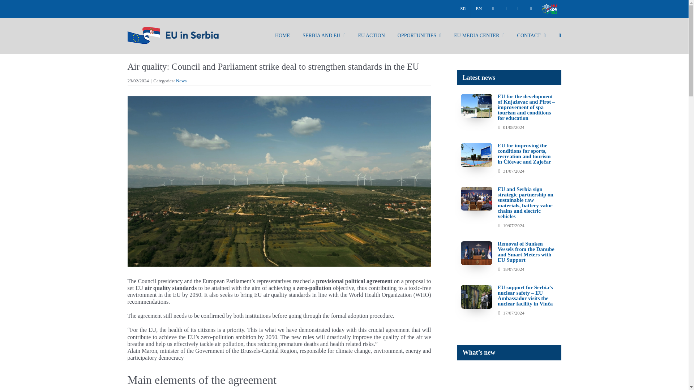  Describe the element at coordinates (479, 35) in the screenshot. I see `EU MEDIA CENTER` at that location.